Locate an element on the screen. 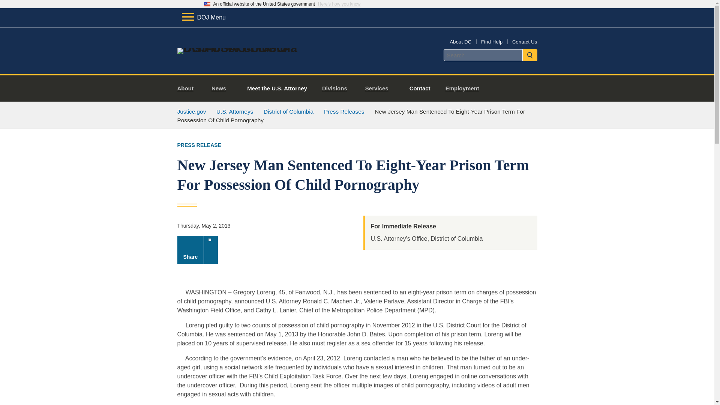 This screenshot has width=720, height=405. DOJ Menu is located at coordinates (203, 17).